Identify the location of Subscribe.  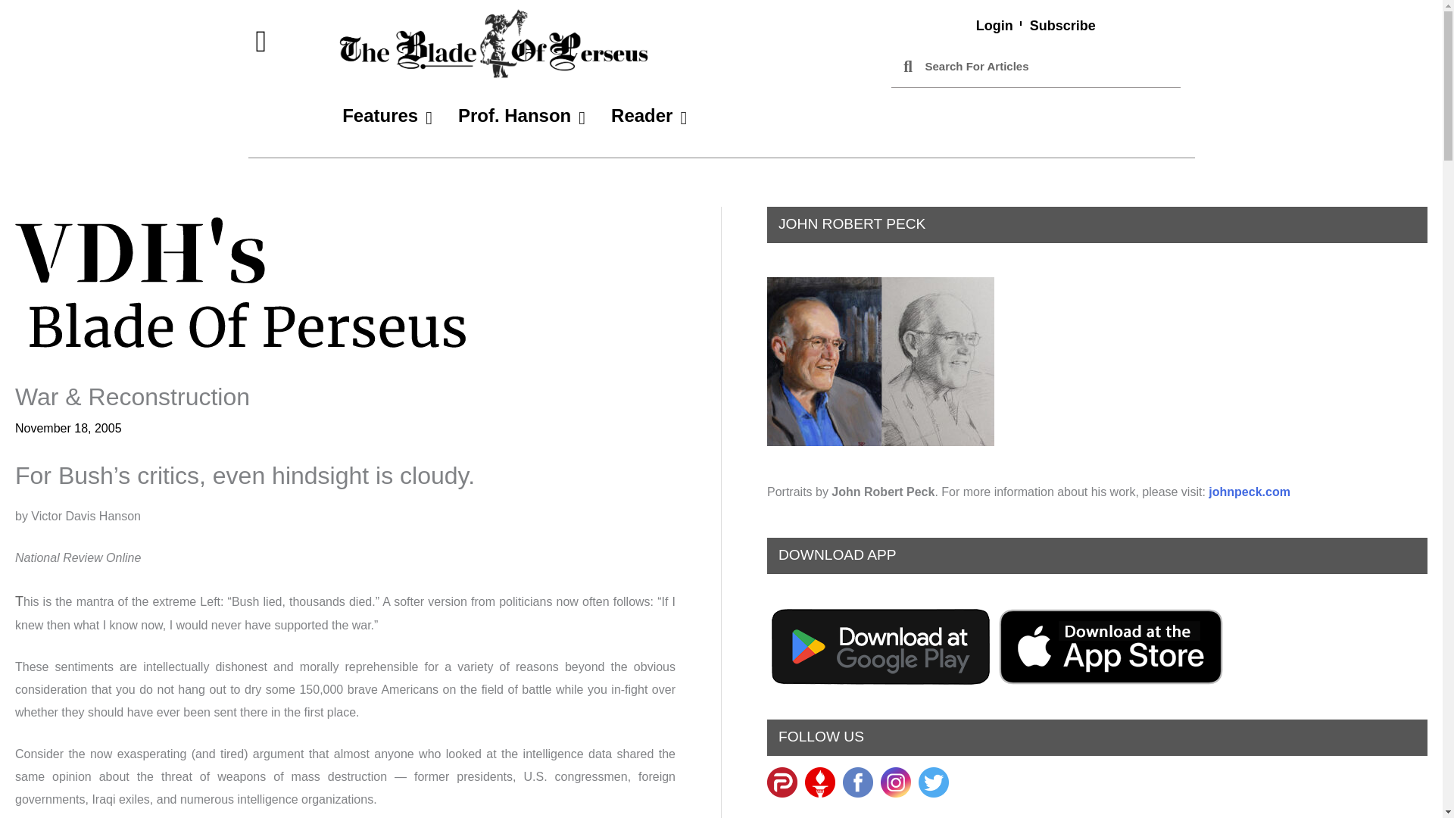
(1062, 26).